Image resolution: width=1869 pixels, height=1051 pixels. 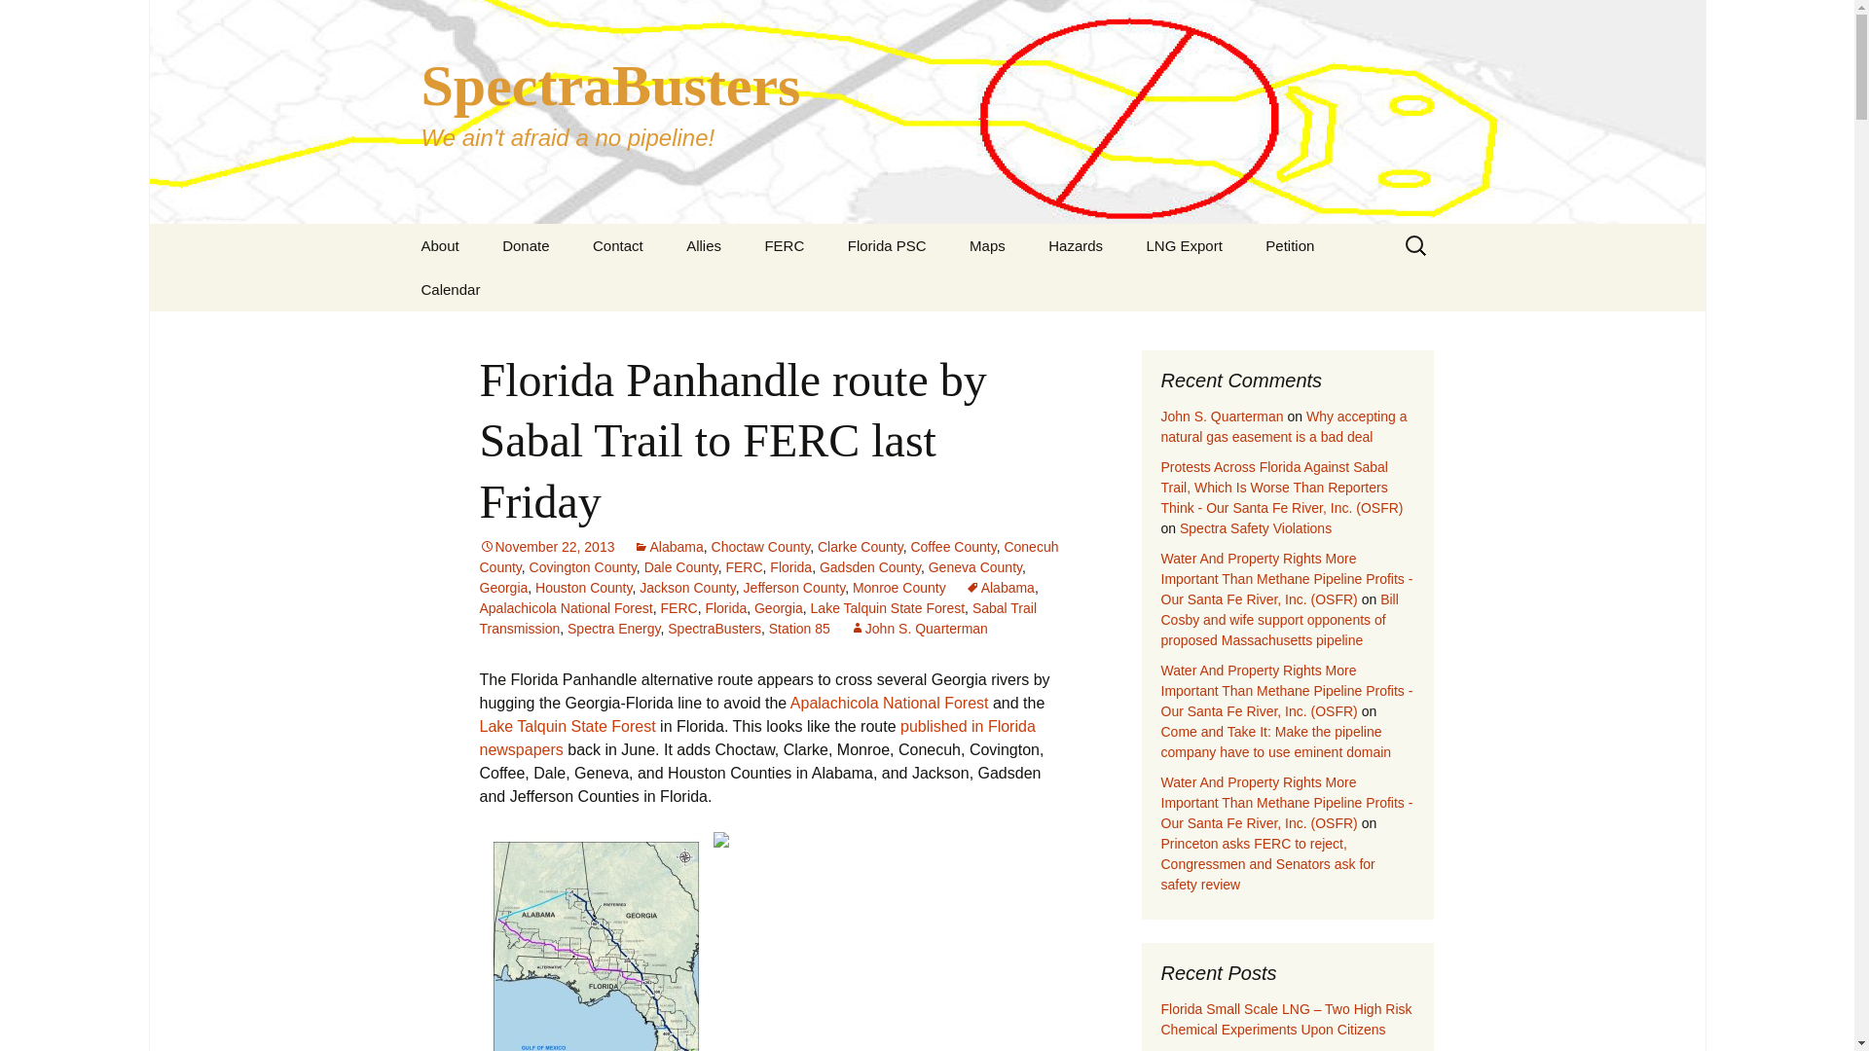 I want to click on Florida PSC, so click(x=886, y=245).